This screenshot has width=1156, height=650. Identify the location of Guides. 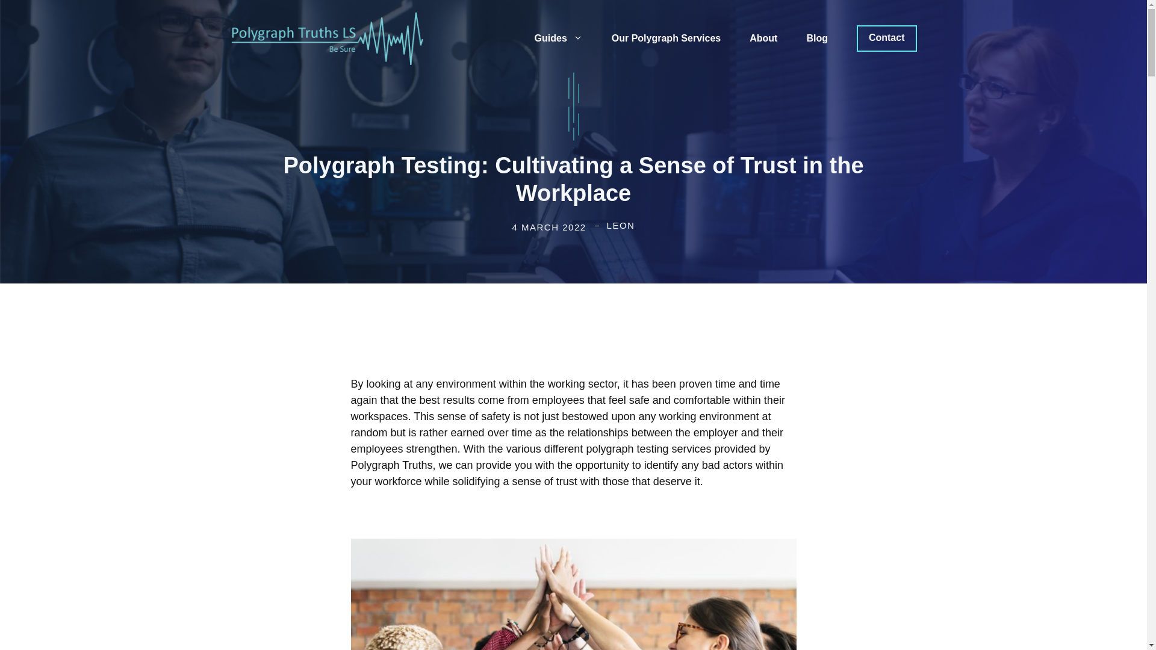
(559, 38).